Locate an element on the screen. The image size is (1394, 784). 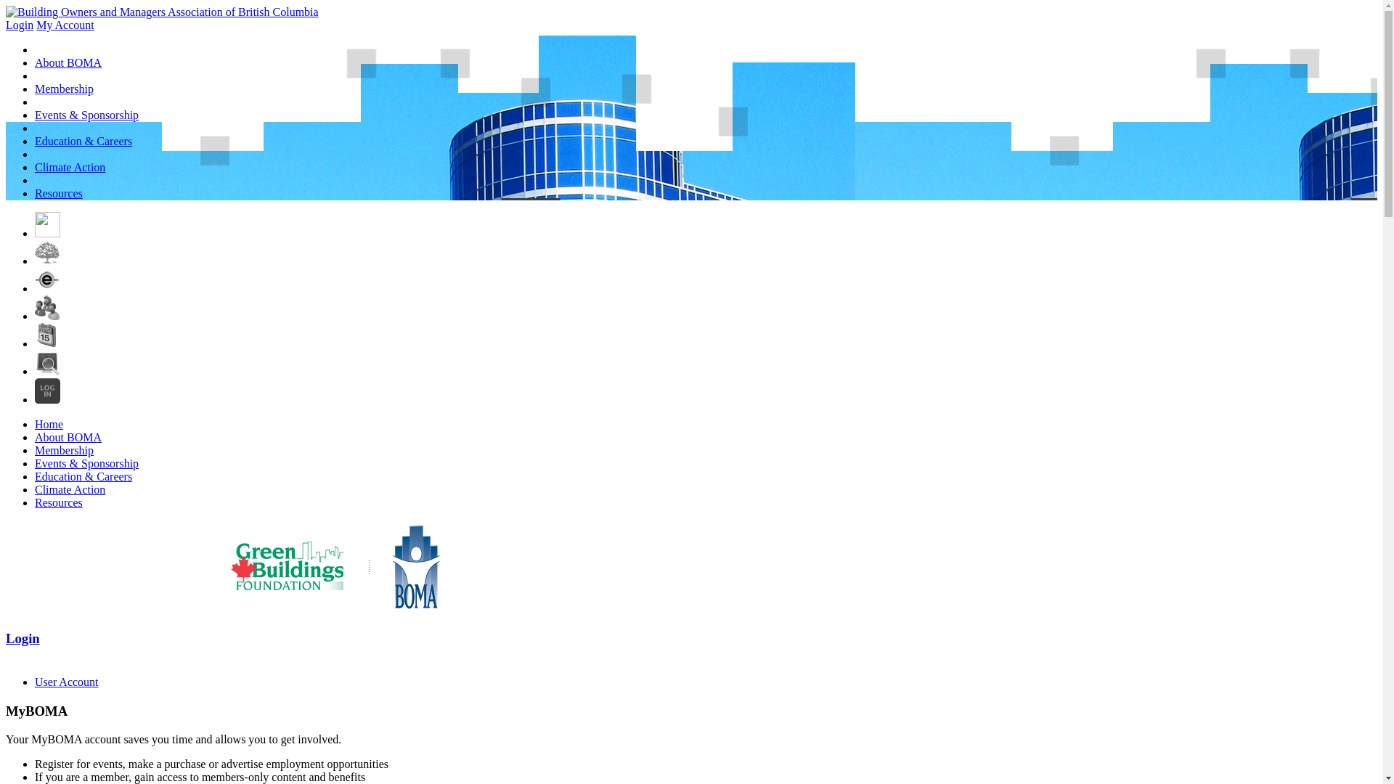
User Account is located at coordinates (67, 682).